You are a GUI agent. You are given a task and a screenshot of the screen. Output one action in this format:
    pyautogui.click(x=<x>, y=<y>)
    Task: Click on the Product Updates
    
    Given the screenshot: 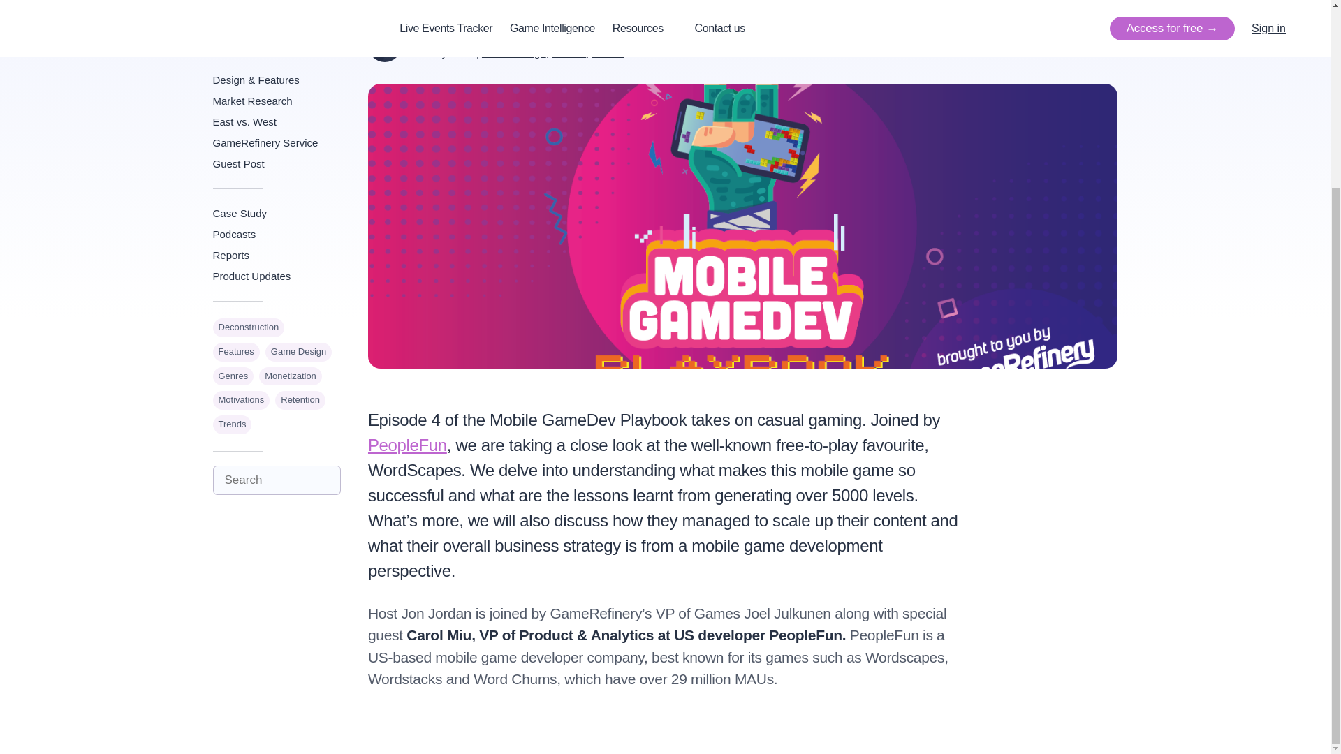 What is the action you would take?
    pyautogui.click(x=276, y=99)
    